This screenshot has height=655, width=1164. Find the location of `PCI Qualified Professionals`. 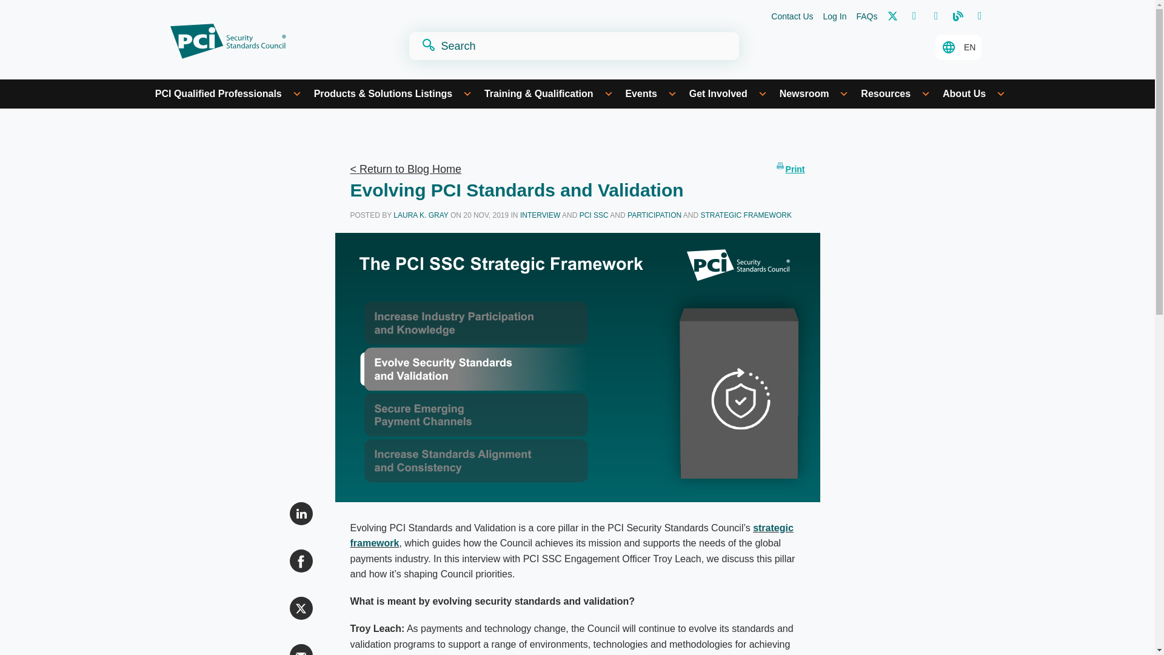

PCI Qualified Professionals is located at coordinates (228, 93).